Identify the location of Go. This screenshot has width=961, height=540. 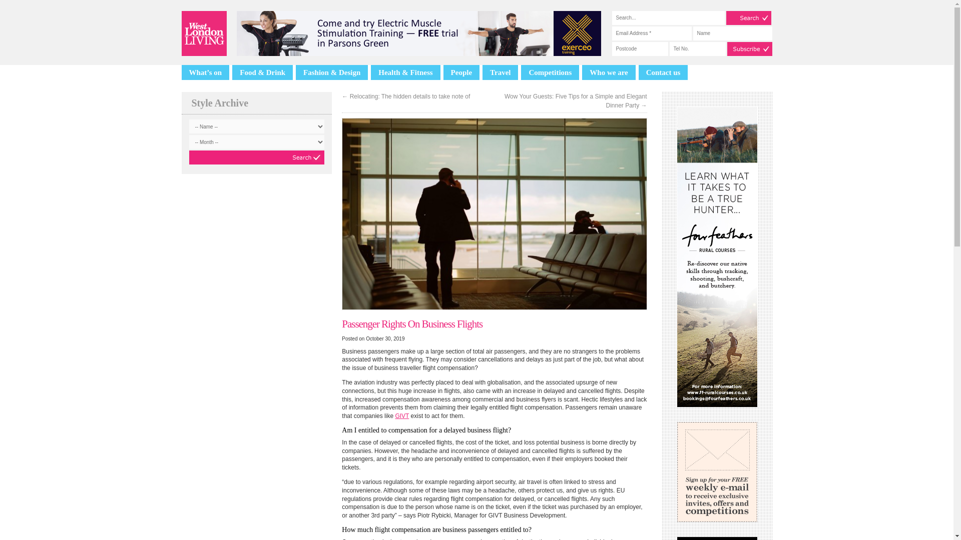
(257, 157).